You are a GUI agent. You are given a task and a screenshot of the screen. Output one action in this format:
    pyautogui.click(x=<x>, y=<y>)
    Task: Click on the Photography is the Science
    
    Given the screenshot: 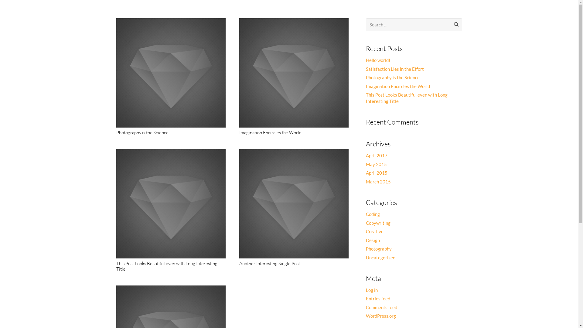 What is the action you would take?
    pyautogui.click(x=142, y=132)
    